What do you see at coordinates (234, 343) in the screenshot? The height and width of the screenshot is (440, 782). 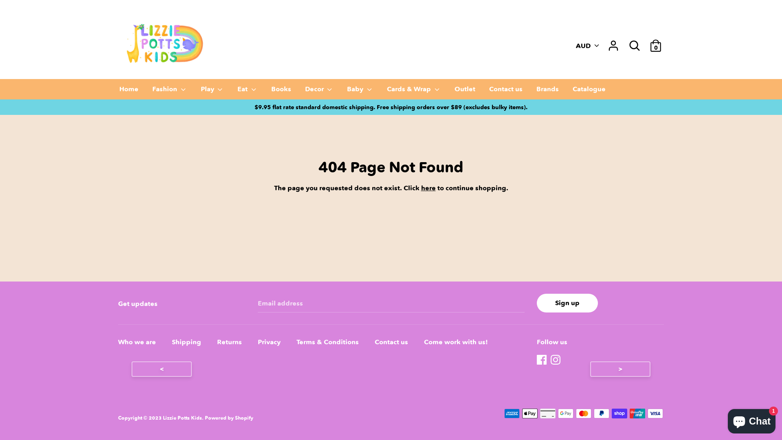 I see `Returns` at bounding box center [234, 343].